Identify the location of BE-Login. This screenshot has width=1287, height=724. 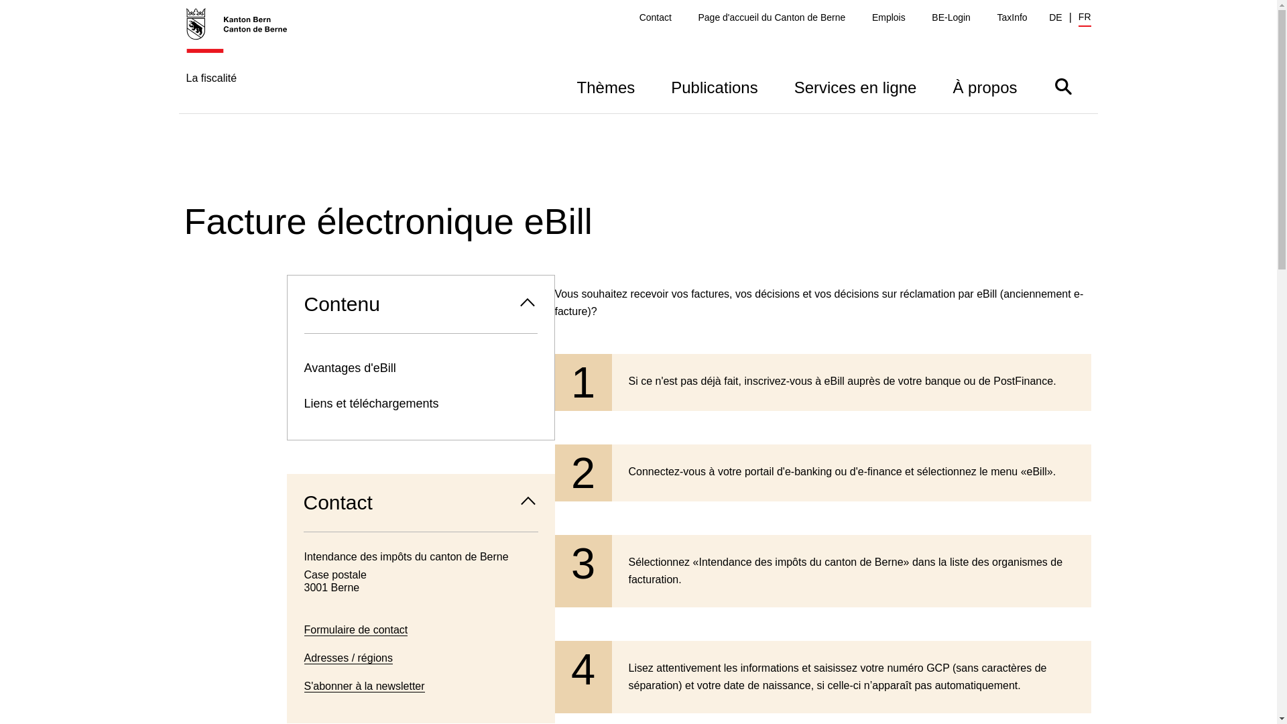
(951, 17).